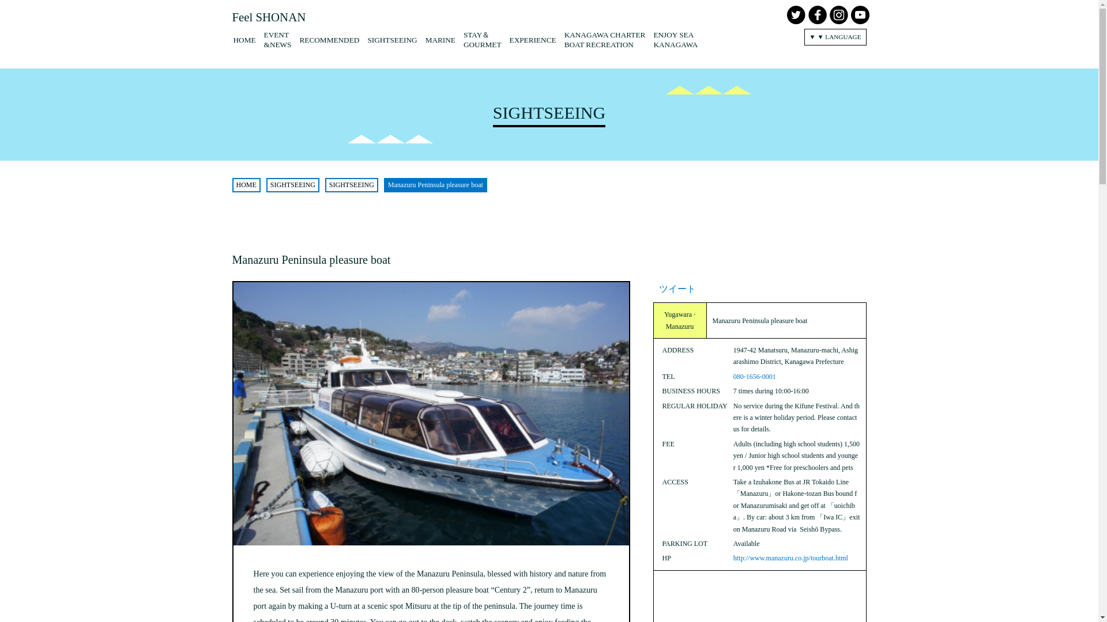  What do you see at coordinates (246, 185) in the screenshot?
I see `SIGHTSEEING` at bounding box center [246, 185].